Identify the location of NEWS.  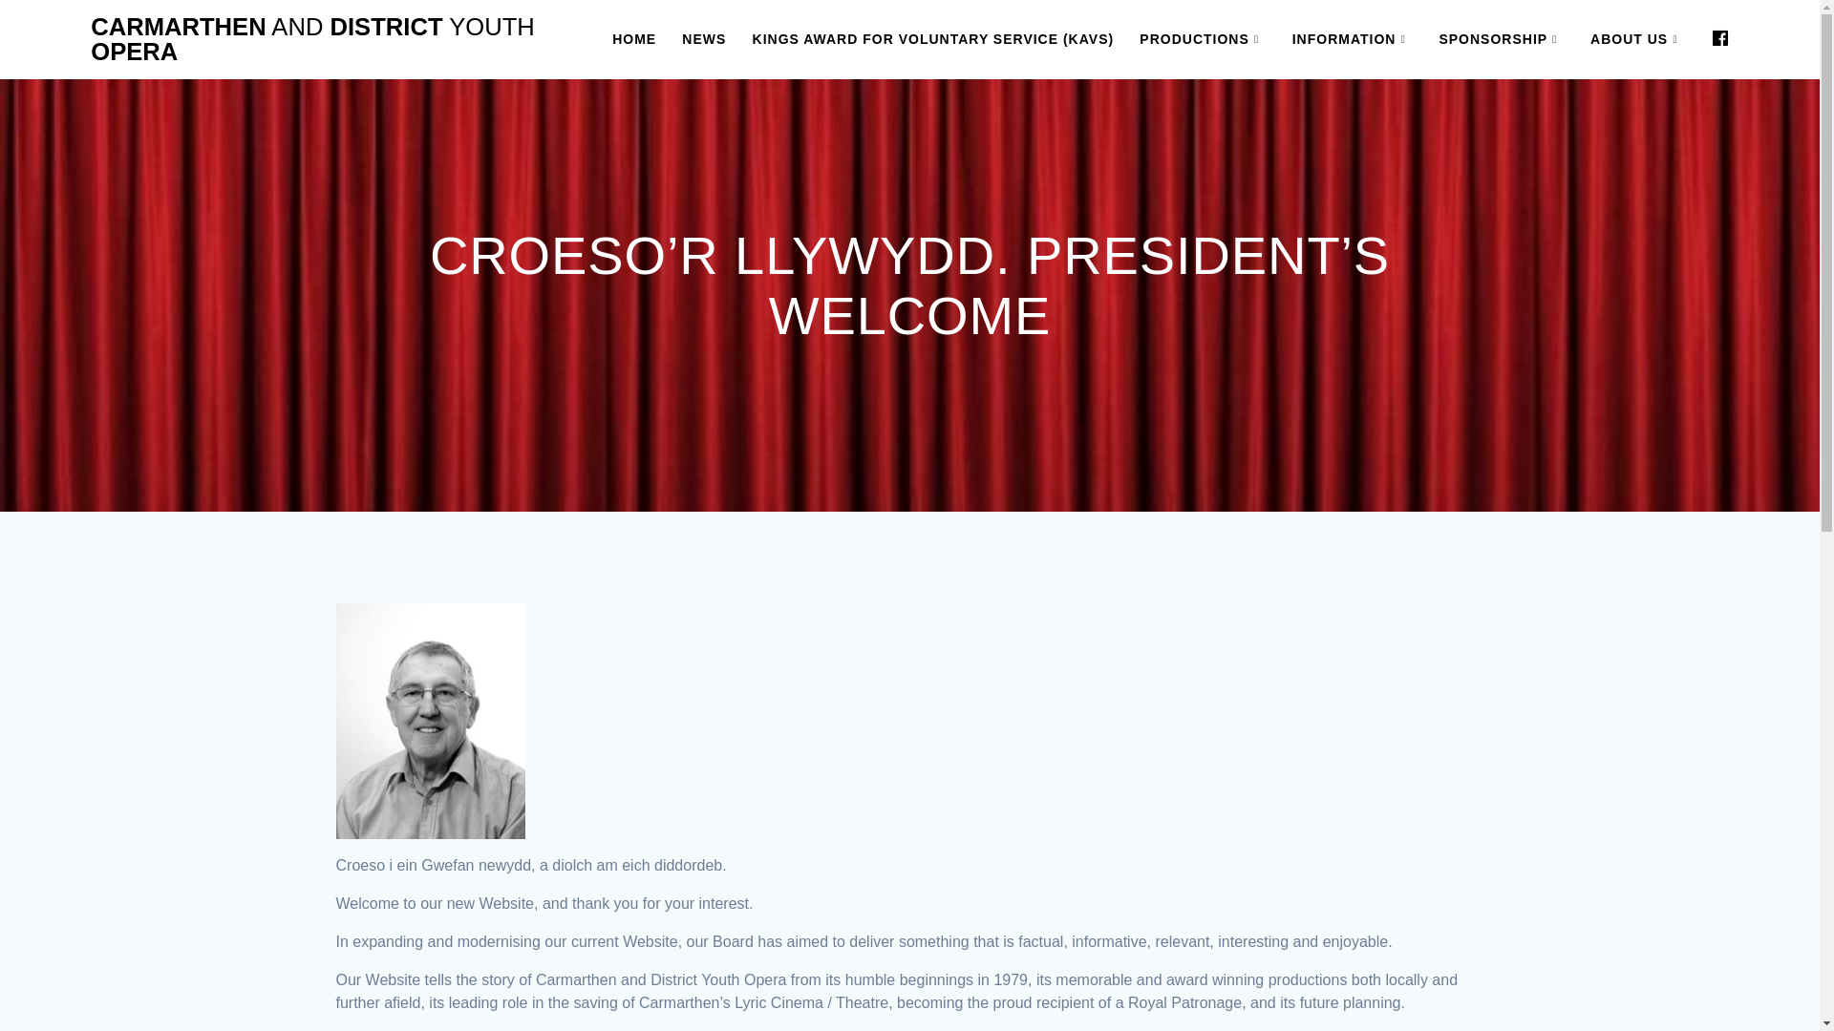
(704, 38).